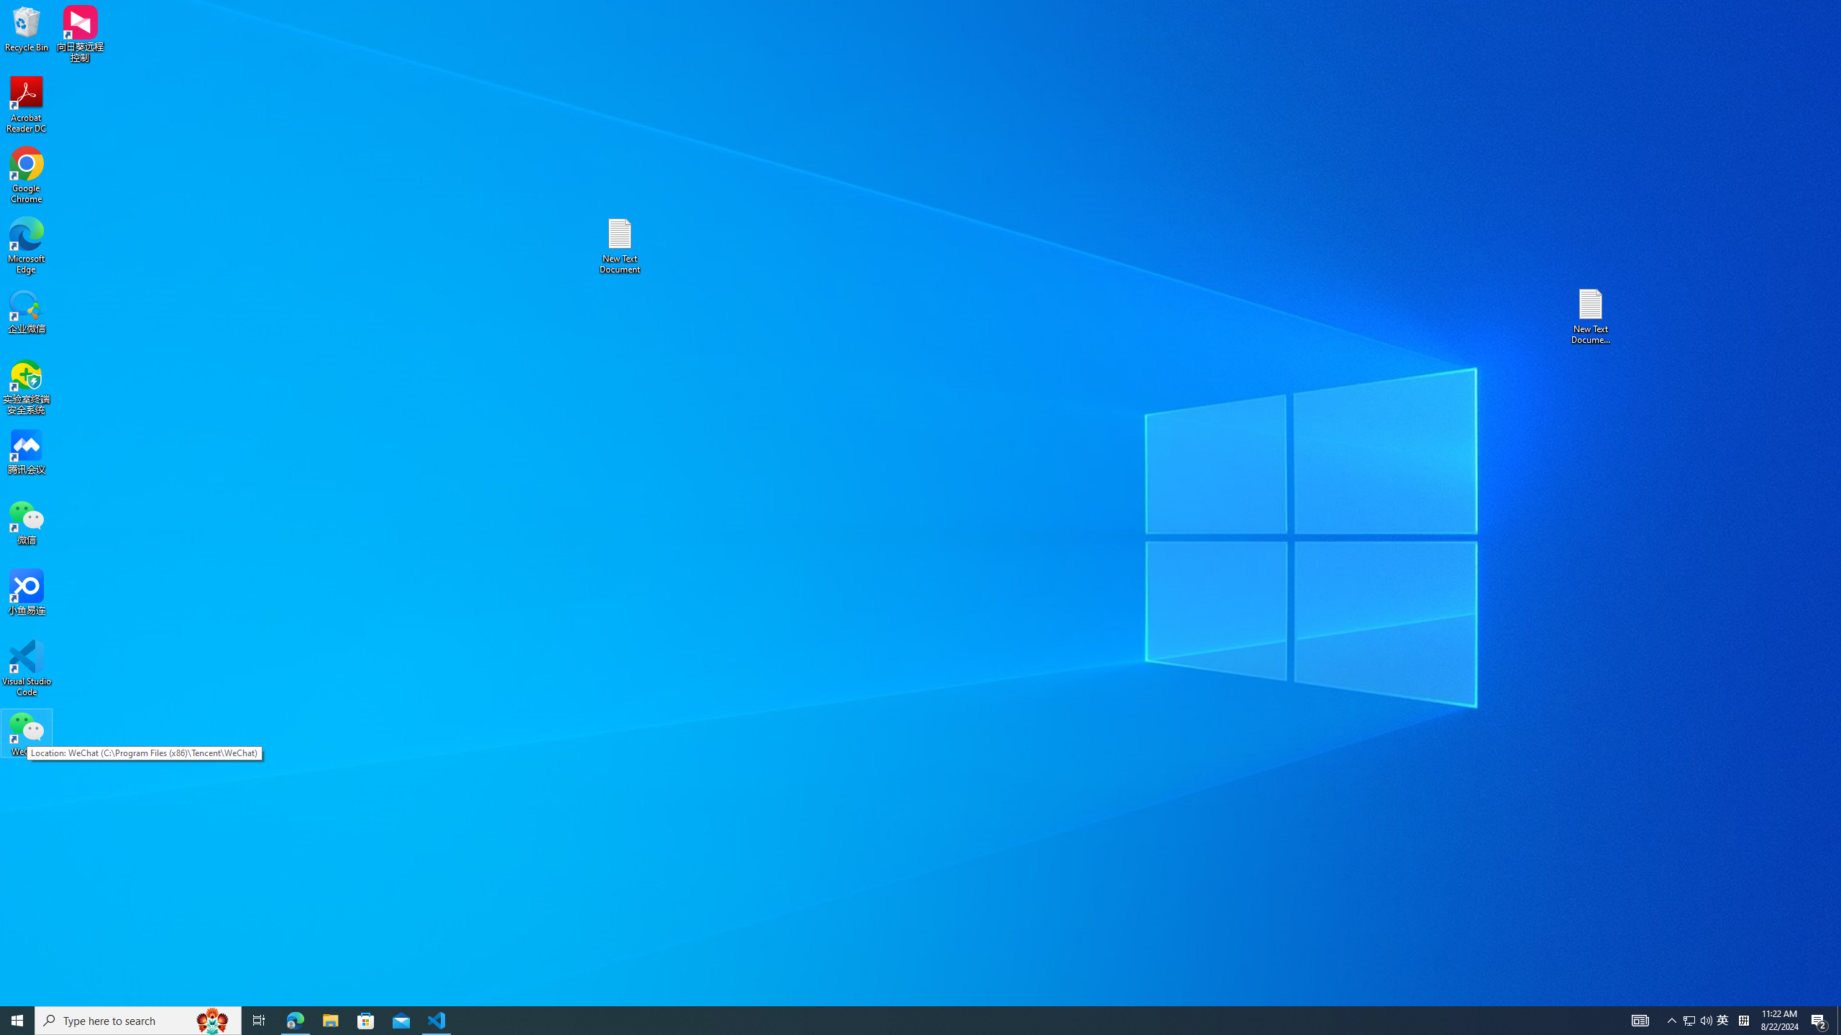 This screenshot has width=1841, height=1035. Describe the element at coordinates (1706, 1021) in the screenshot. I see `Q2790: 100%` at that location.